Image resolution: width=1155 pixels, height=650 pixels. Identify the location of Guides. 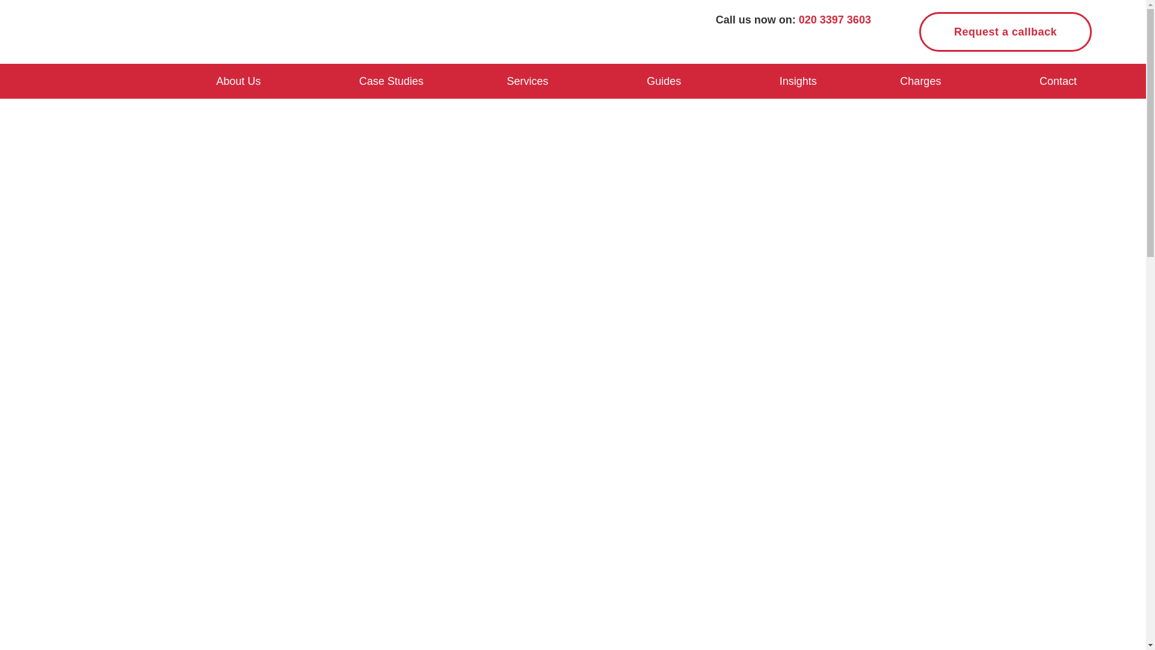
(664, 81).